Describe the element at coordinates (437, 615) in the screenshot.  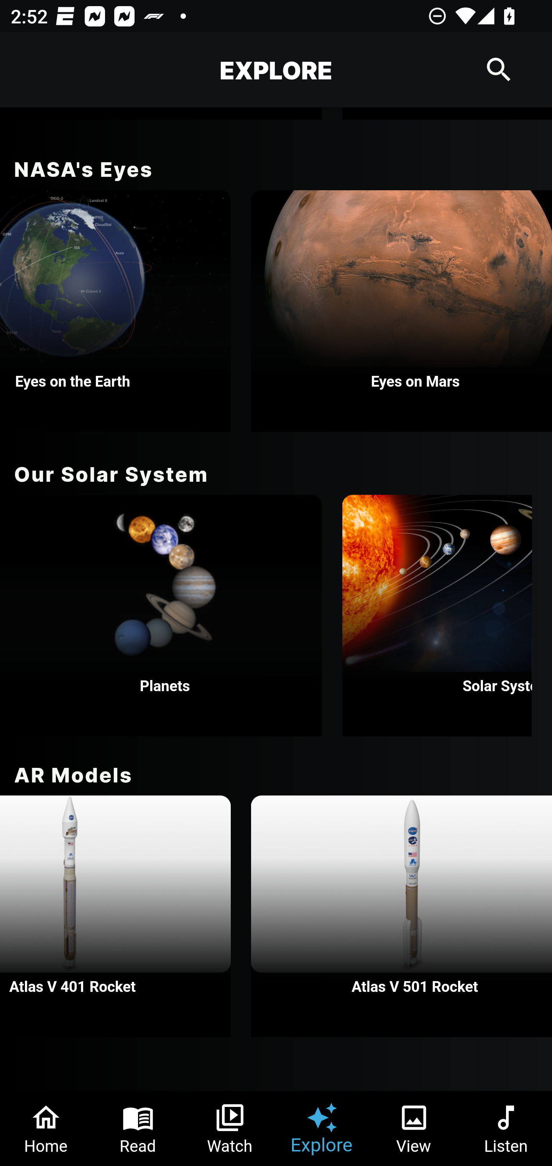
I see `Solar System` at that location.